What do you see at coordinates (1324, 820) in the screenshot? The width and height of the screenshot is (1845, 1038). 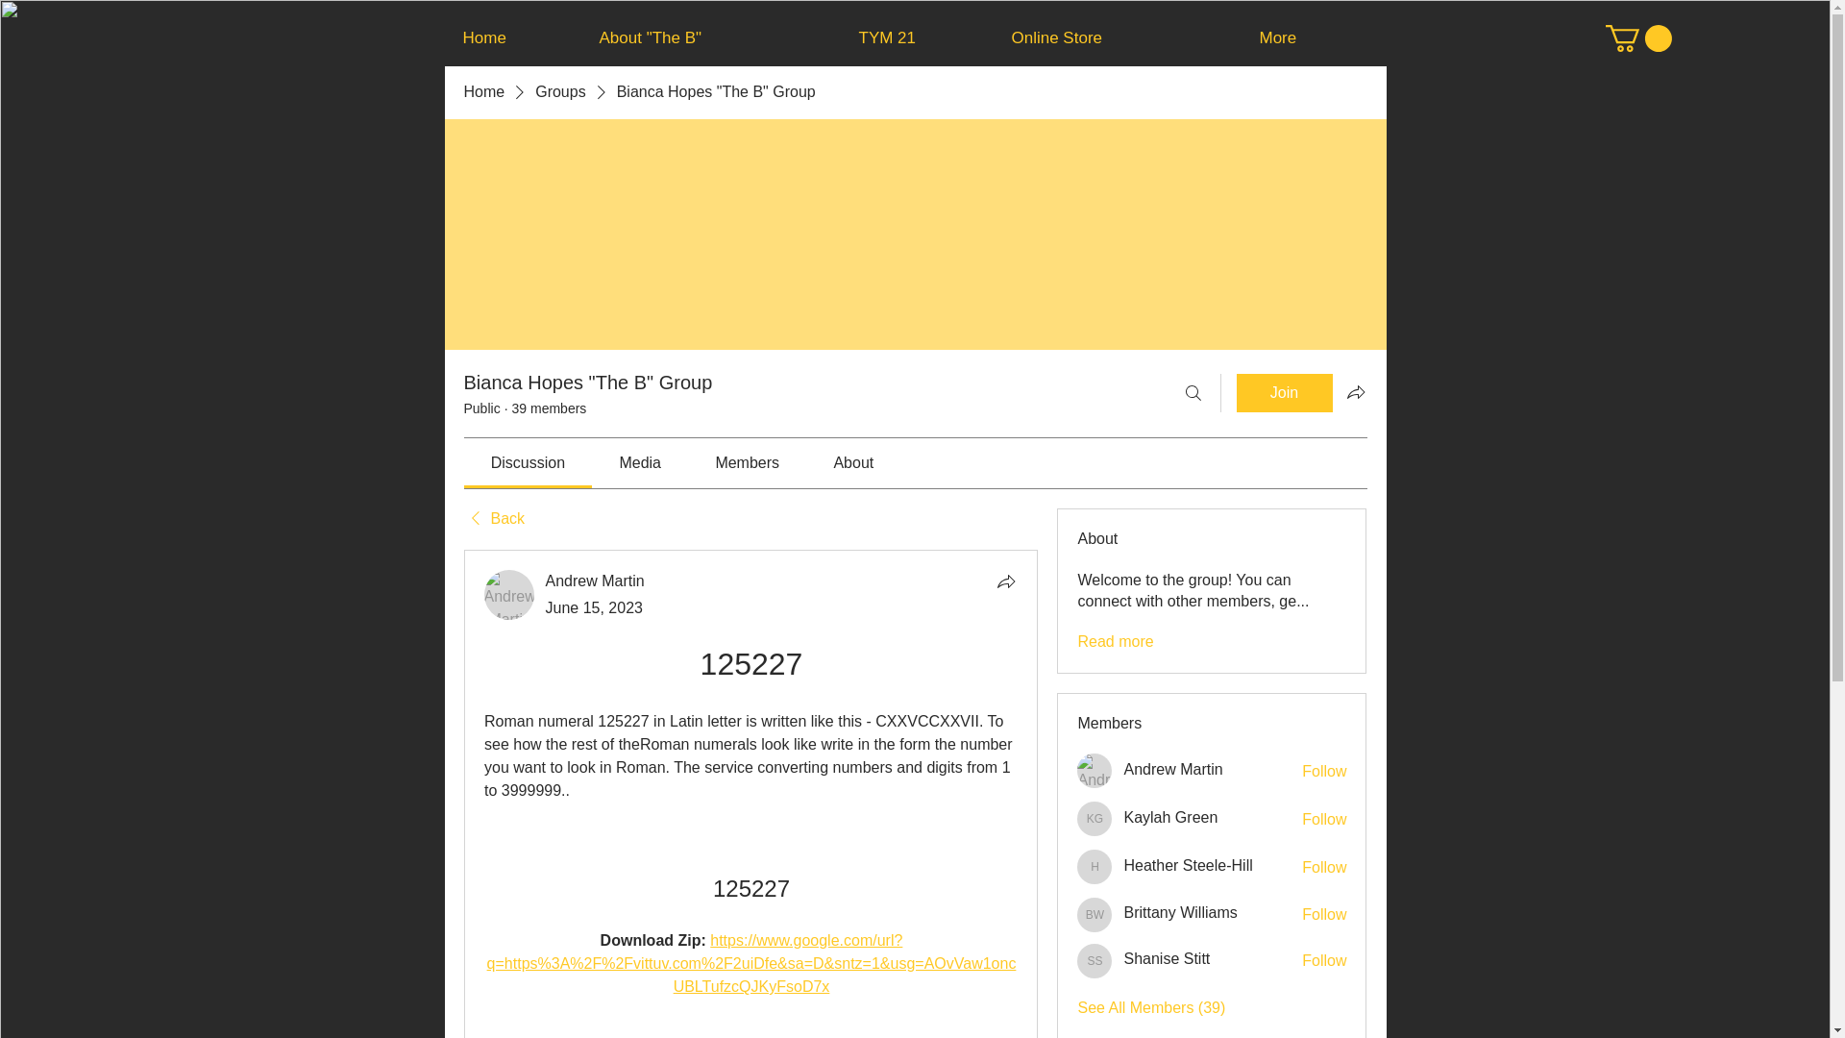 I see `Follow` at bounding box center [1324, 820].